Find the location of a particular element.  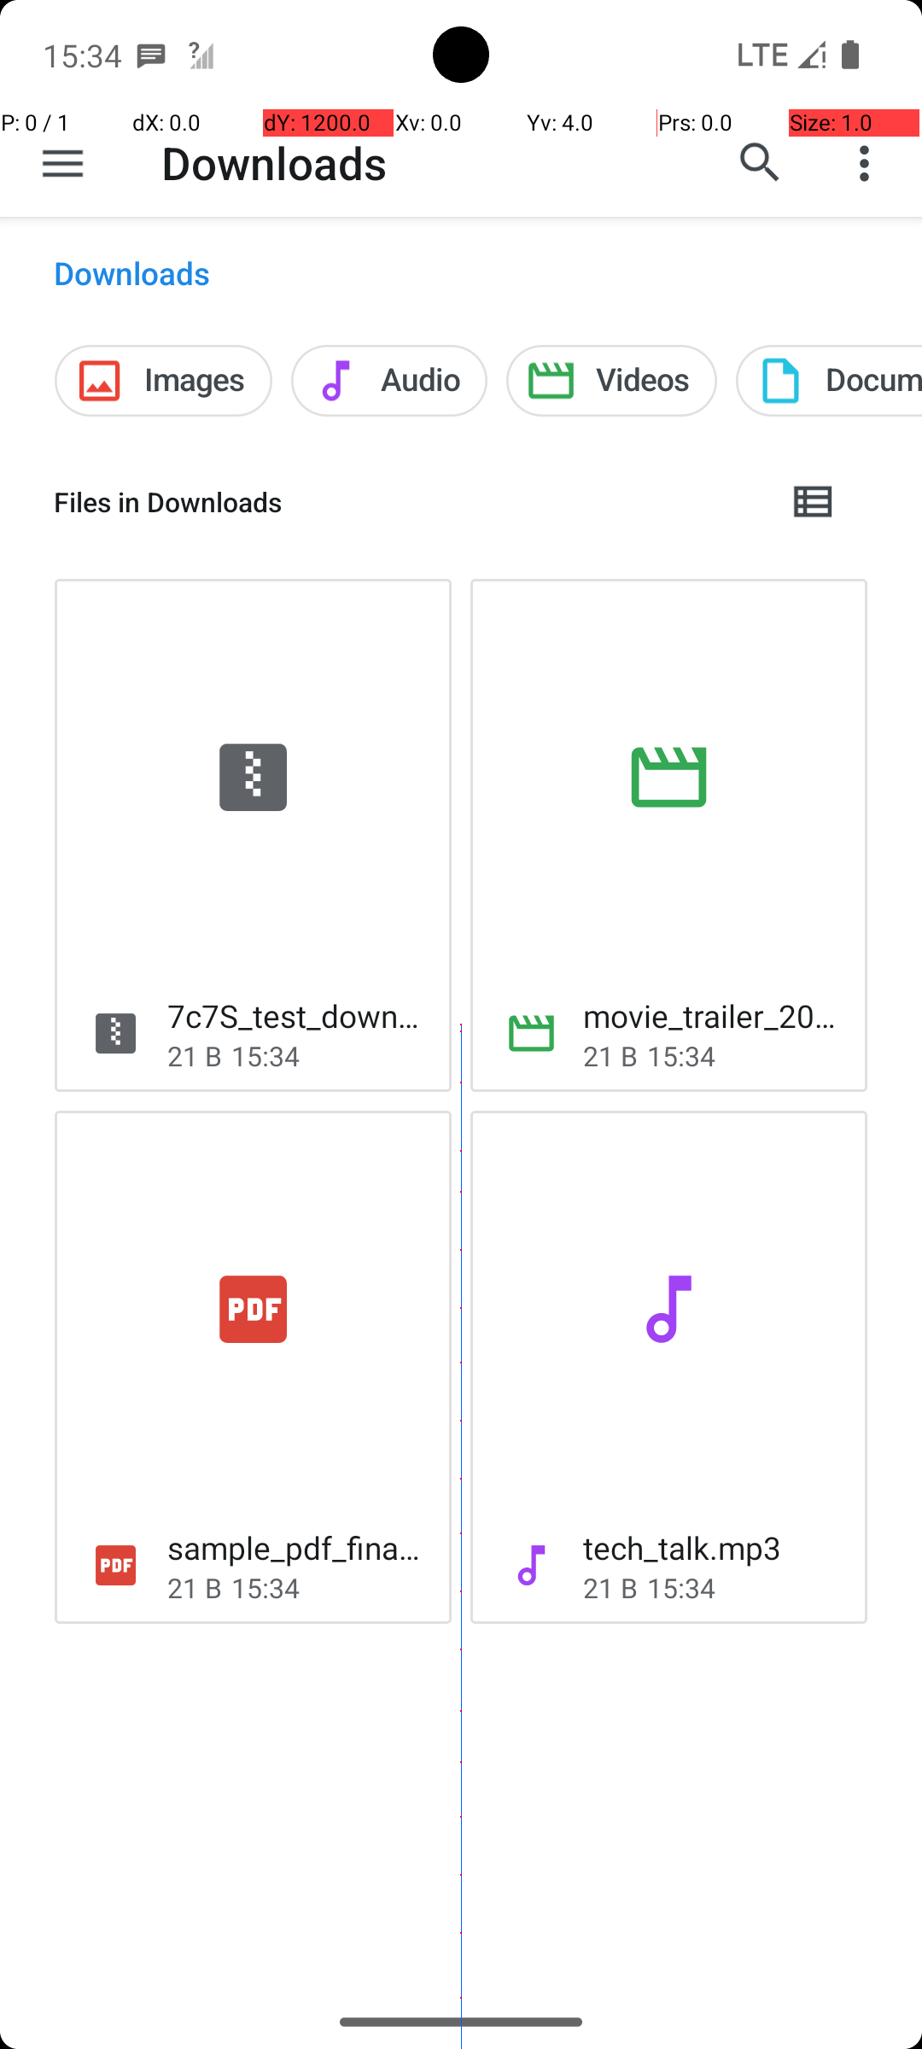

21 B is located at coordinates (195, 1055).